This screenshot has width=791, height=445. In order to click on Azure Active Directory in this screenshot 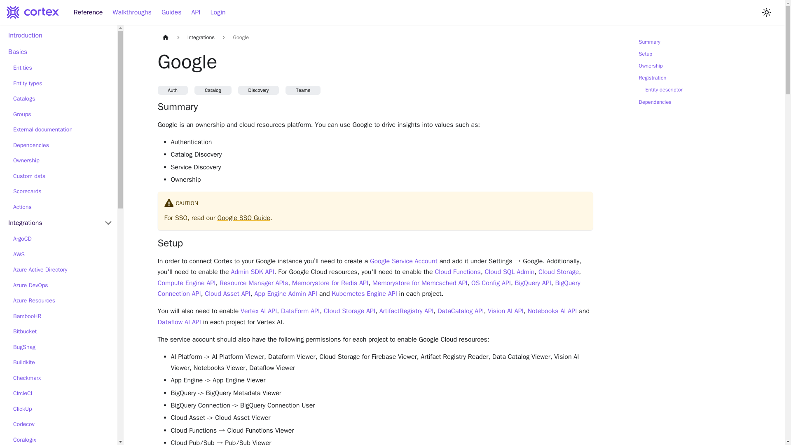, I will do `click(63, 269)`.